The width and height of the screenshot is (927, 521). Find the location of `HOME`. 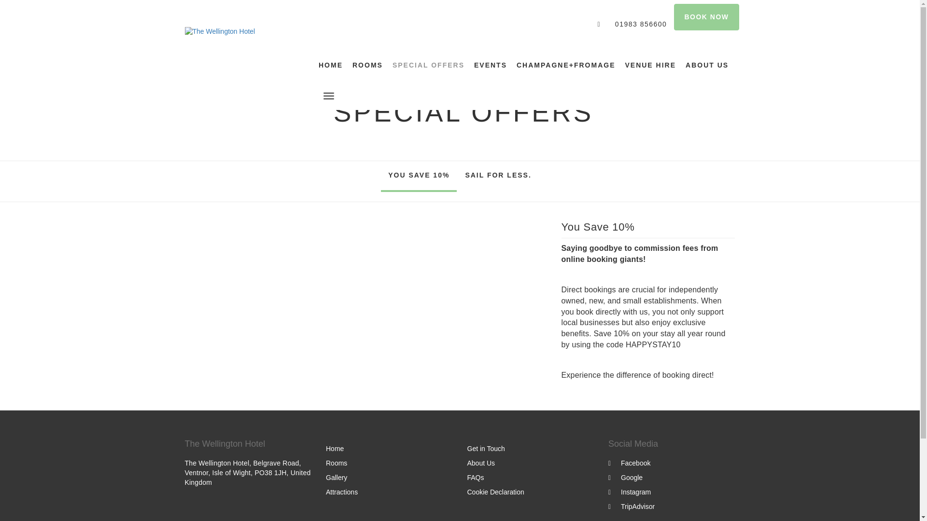

HOME is located at coordinates (333, 65).